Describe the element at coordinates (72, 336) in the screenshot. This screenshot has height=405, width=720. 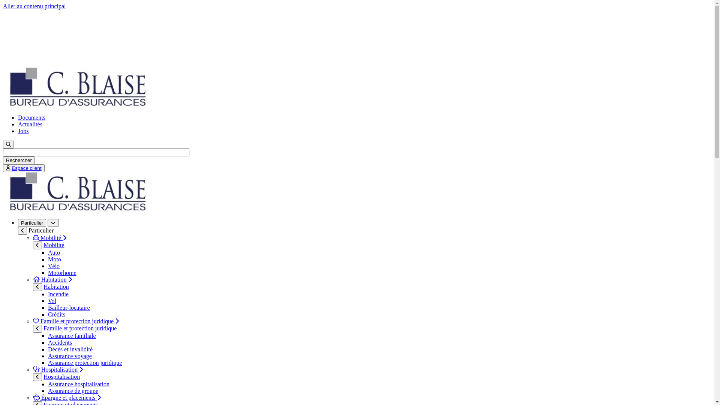
I see `Assurance familiale` at that location.